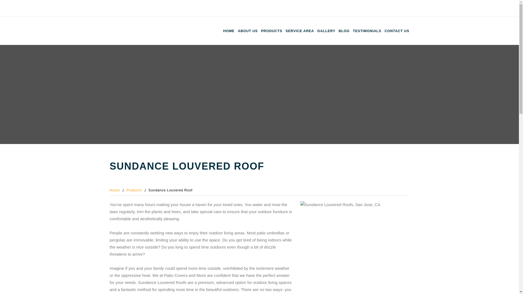 This screenshot has height=294, width=523. I want to click on Products, so click(134, 190).